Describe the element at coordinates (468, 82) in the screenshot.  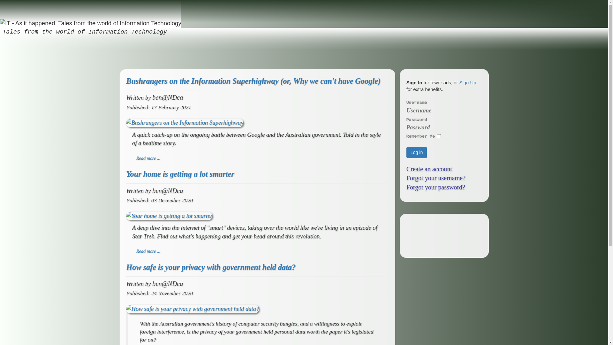
I see `Sign Up` at that location.